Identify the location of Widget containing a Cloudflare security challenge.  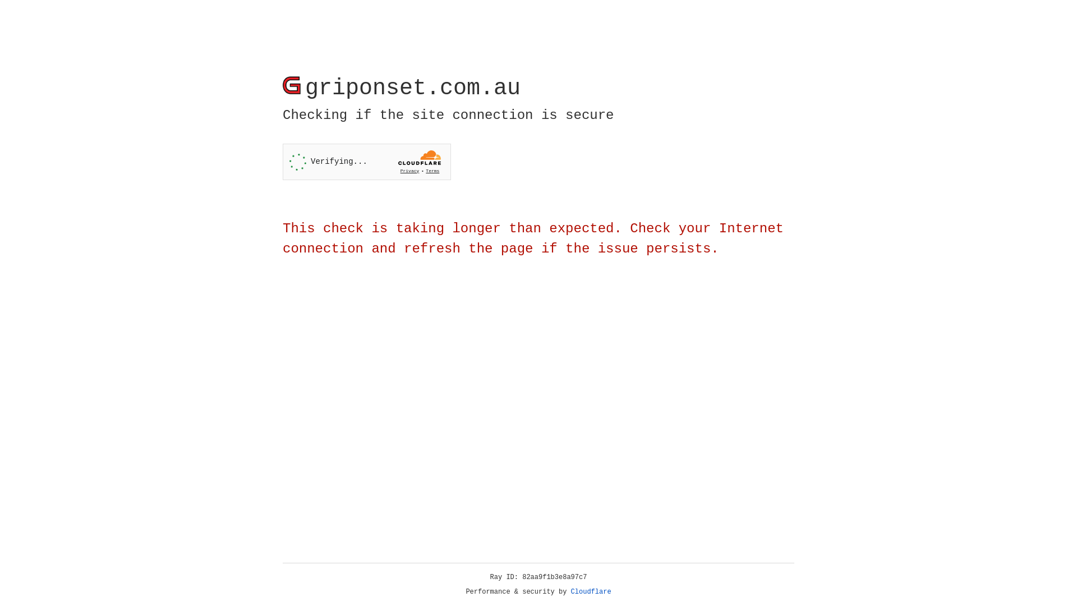
(367, 162).